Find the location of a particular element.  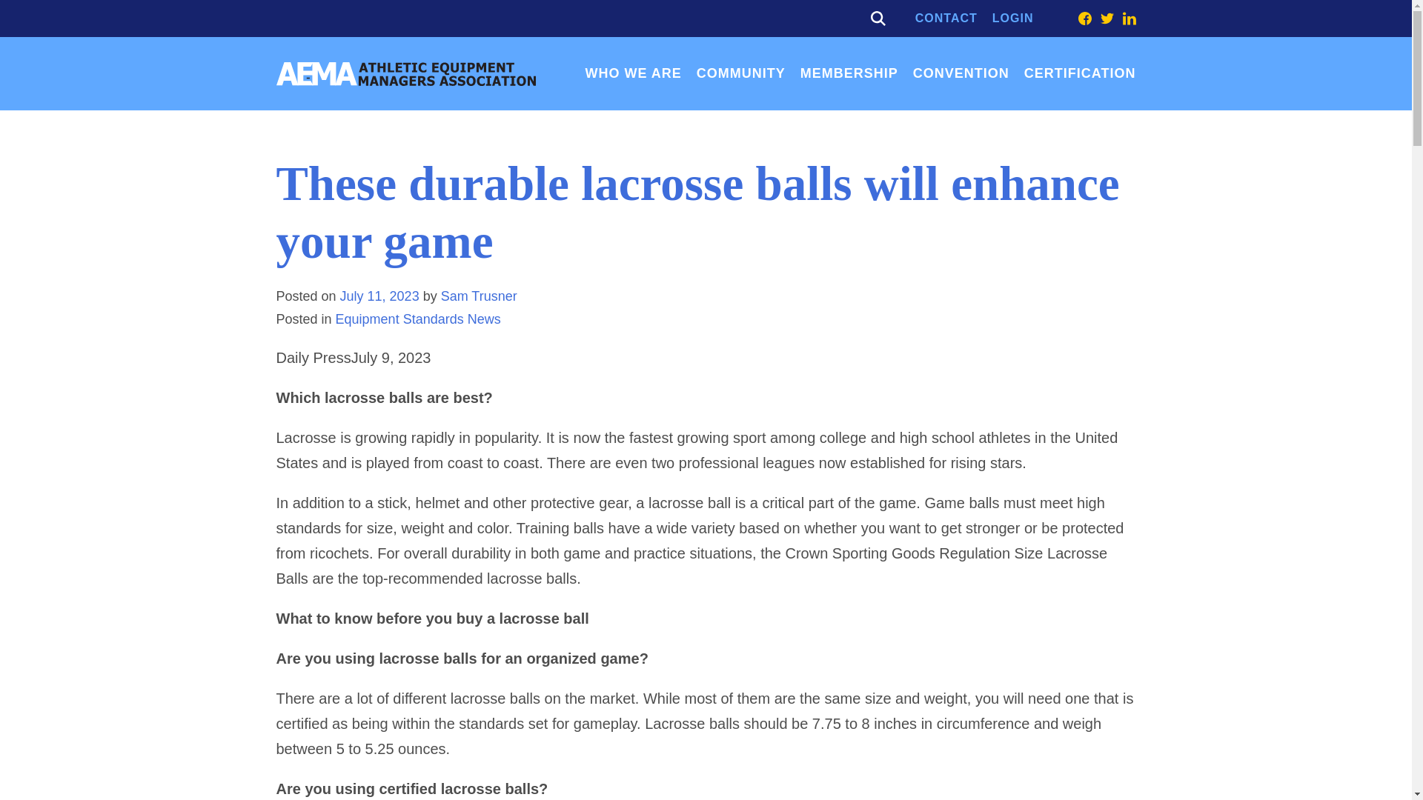

CONVENTION is located at coordinates (961, 73).